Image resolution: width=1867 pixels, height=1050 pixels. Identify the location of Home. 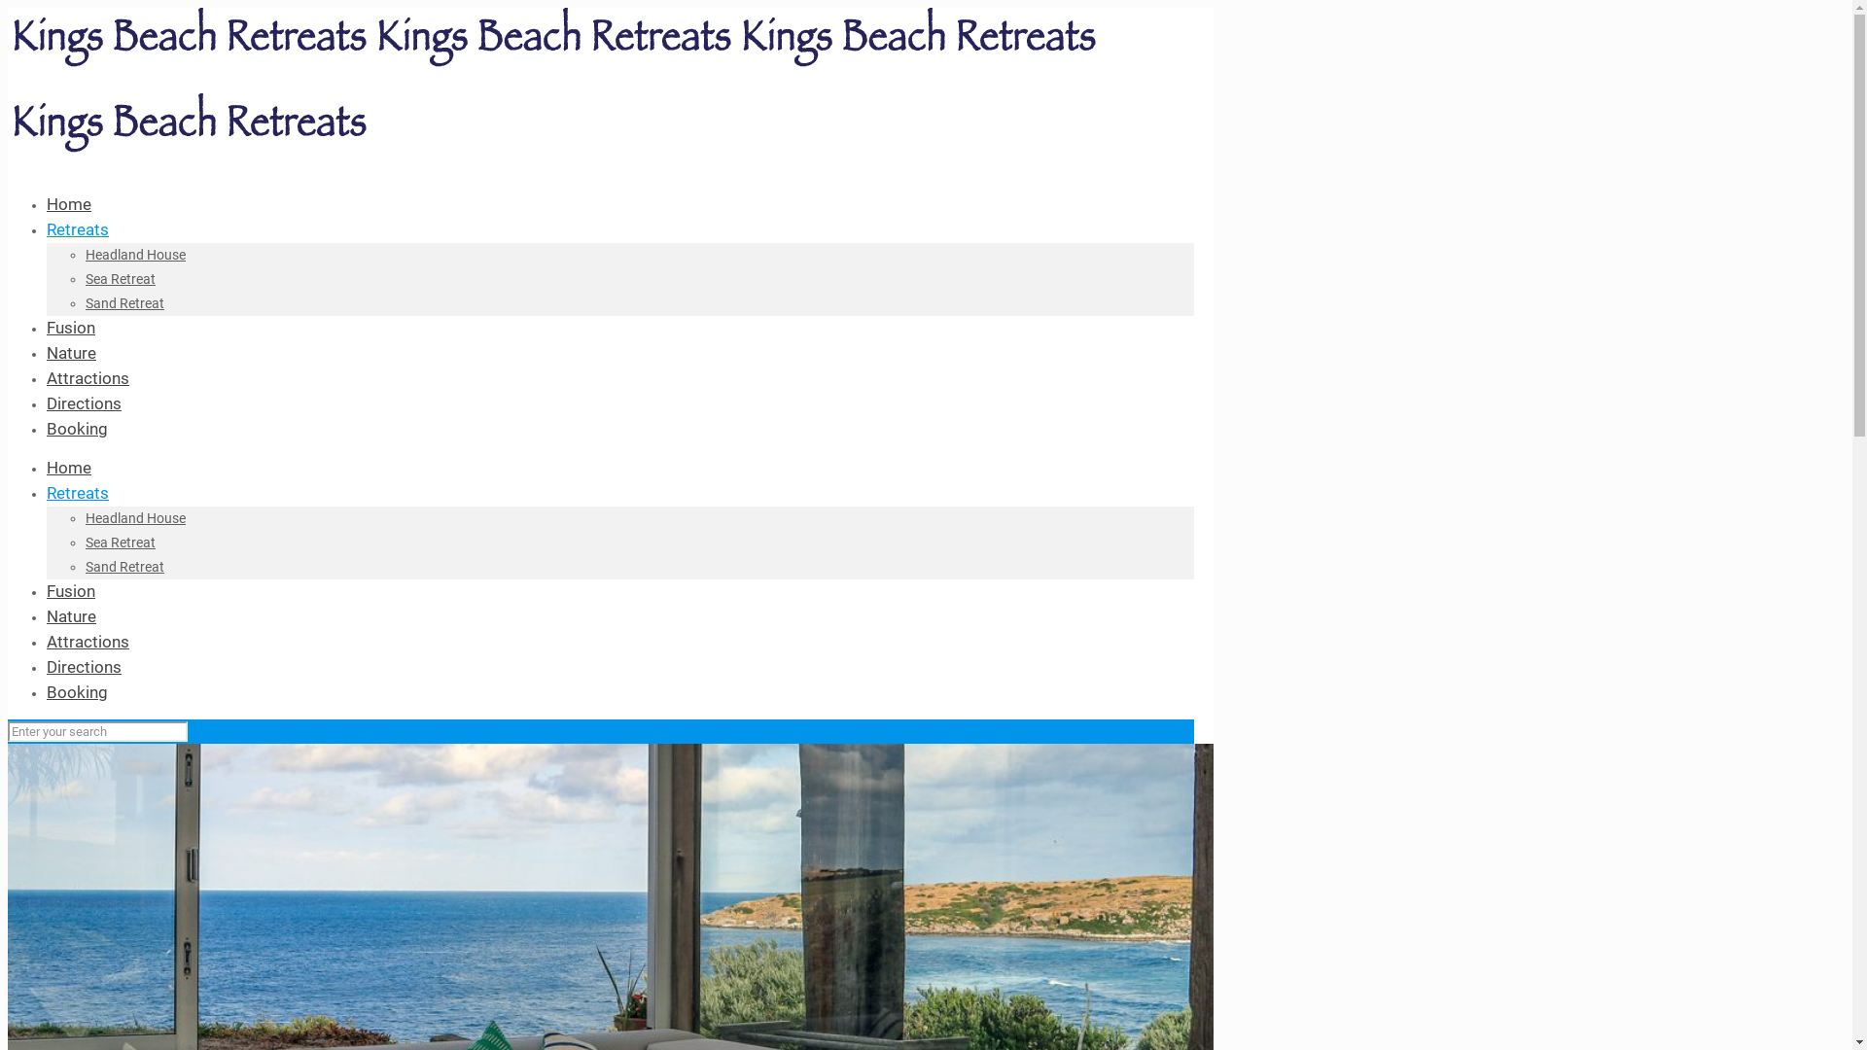
(69, 468).